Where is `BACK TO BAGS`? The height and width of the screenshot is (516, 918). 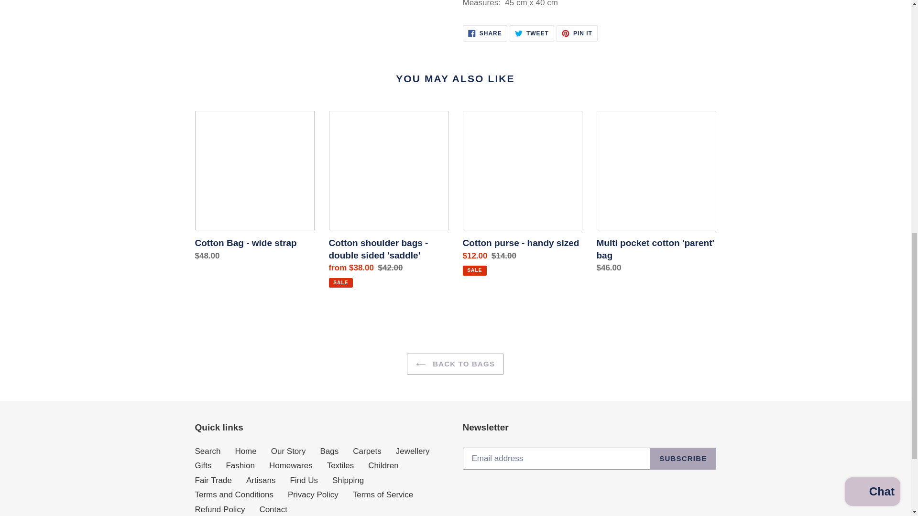 BACK TO BAGS is located at coordinates (532, 33).